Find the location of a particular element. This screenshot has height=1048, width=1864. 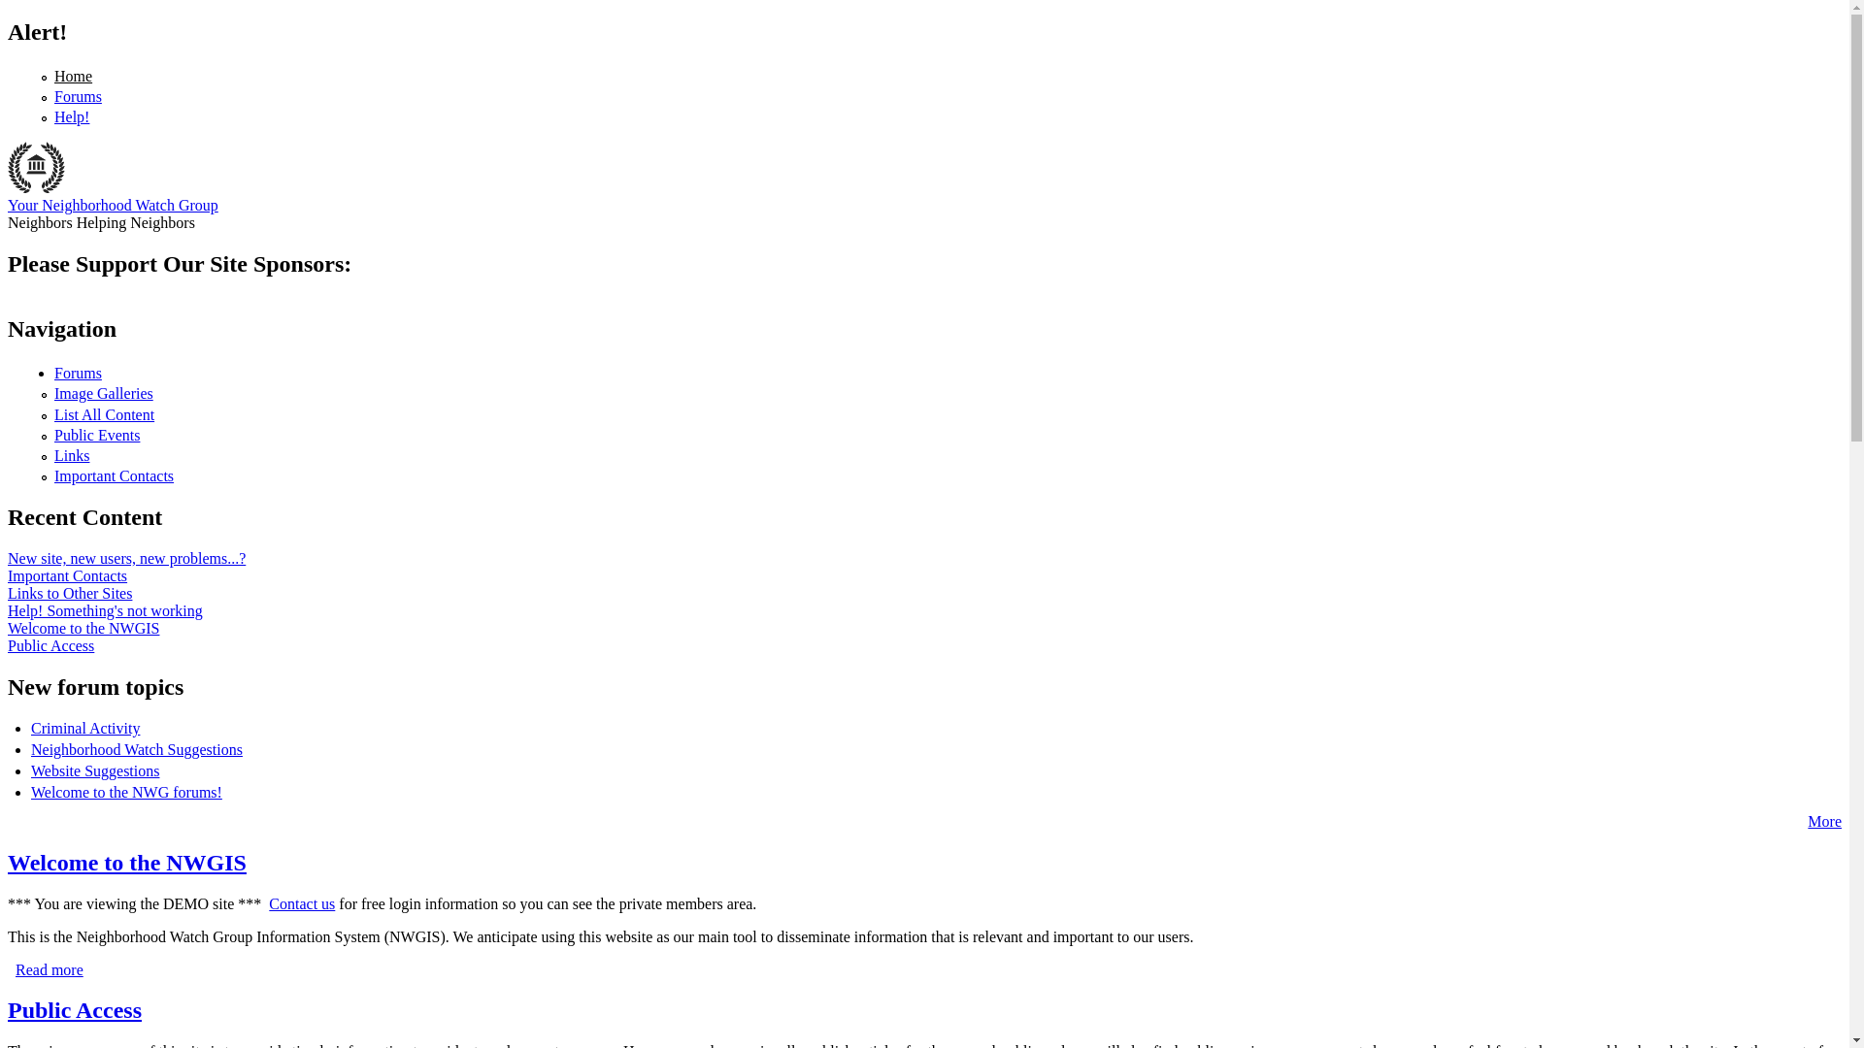

Public Access is located at coordinates (75, 1010).